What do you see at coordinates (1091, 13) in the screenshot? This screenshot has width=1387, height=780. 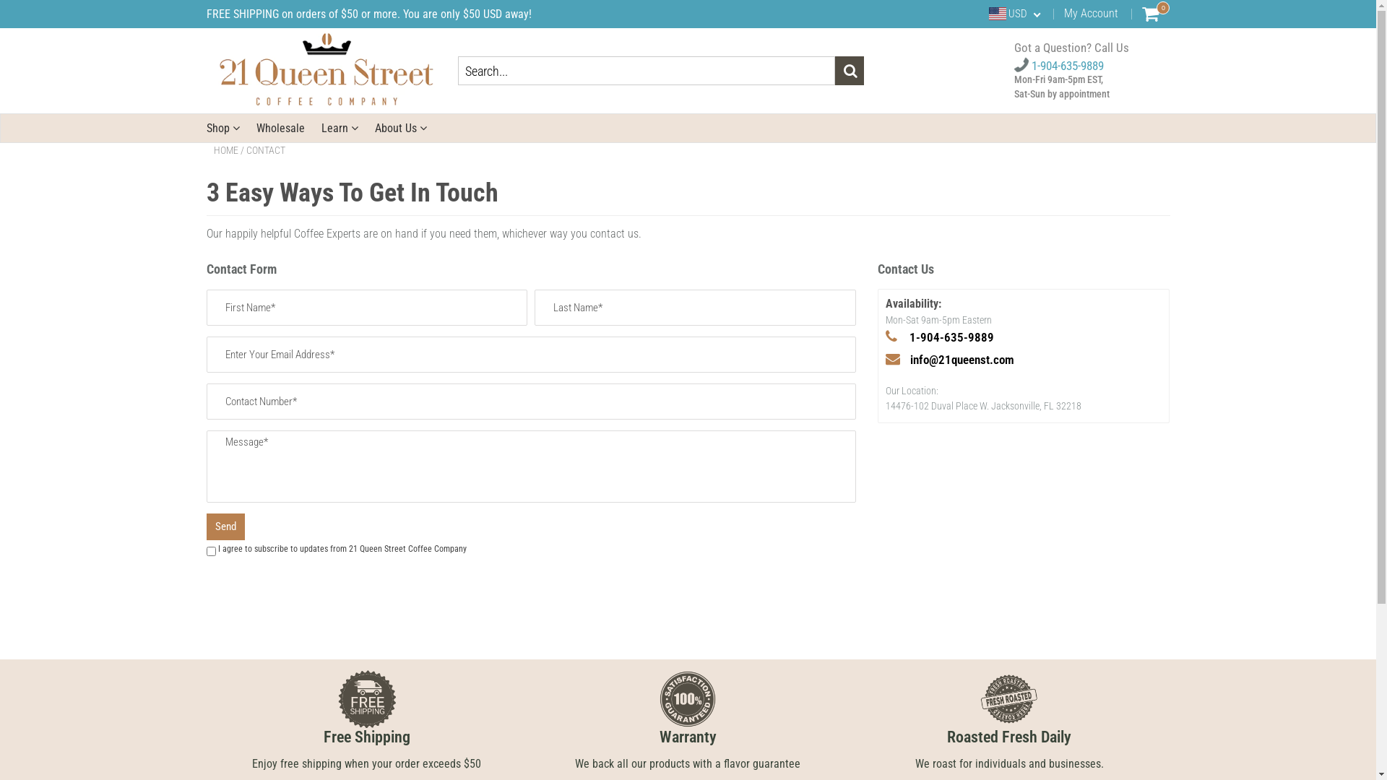 I see `My Account` at bounding box center [1091, 13].